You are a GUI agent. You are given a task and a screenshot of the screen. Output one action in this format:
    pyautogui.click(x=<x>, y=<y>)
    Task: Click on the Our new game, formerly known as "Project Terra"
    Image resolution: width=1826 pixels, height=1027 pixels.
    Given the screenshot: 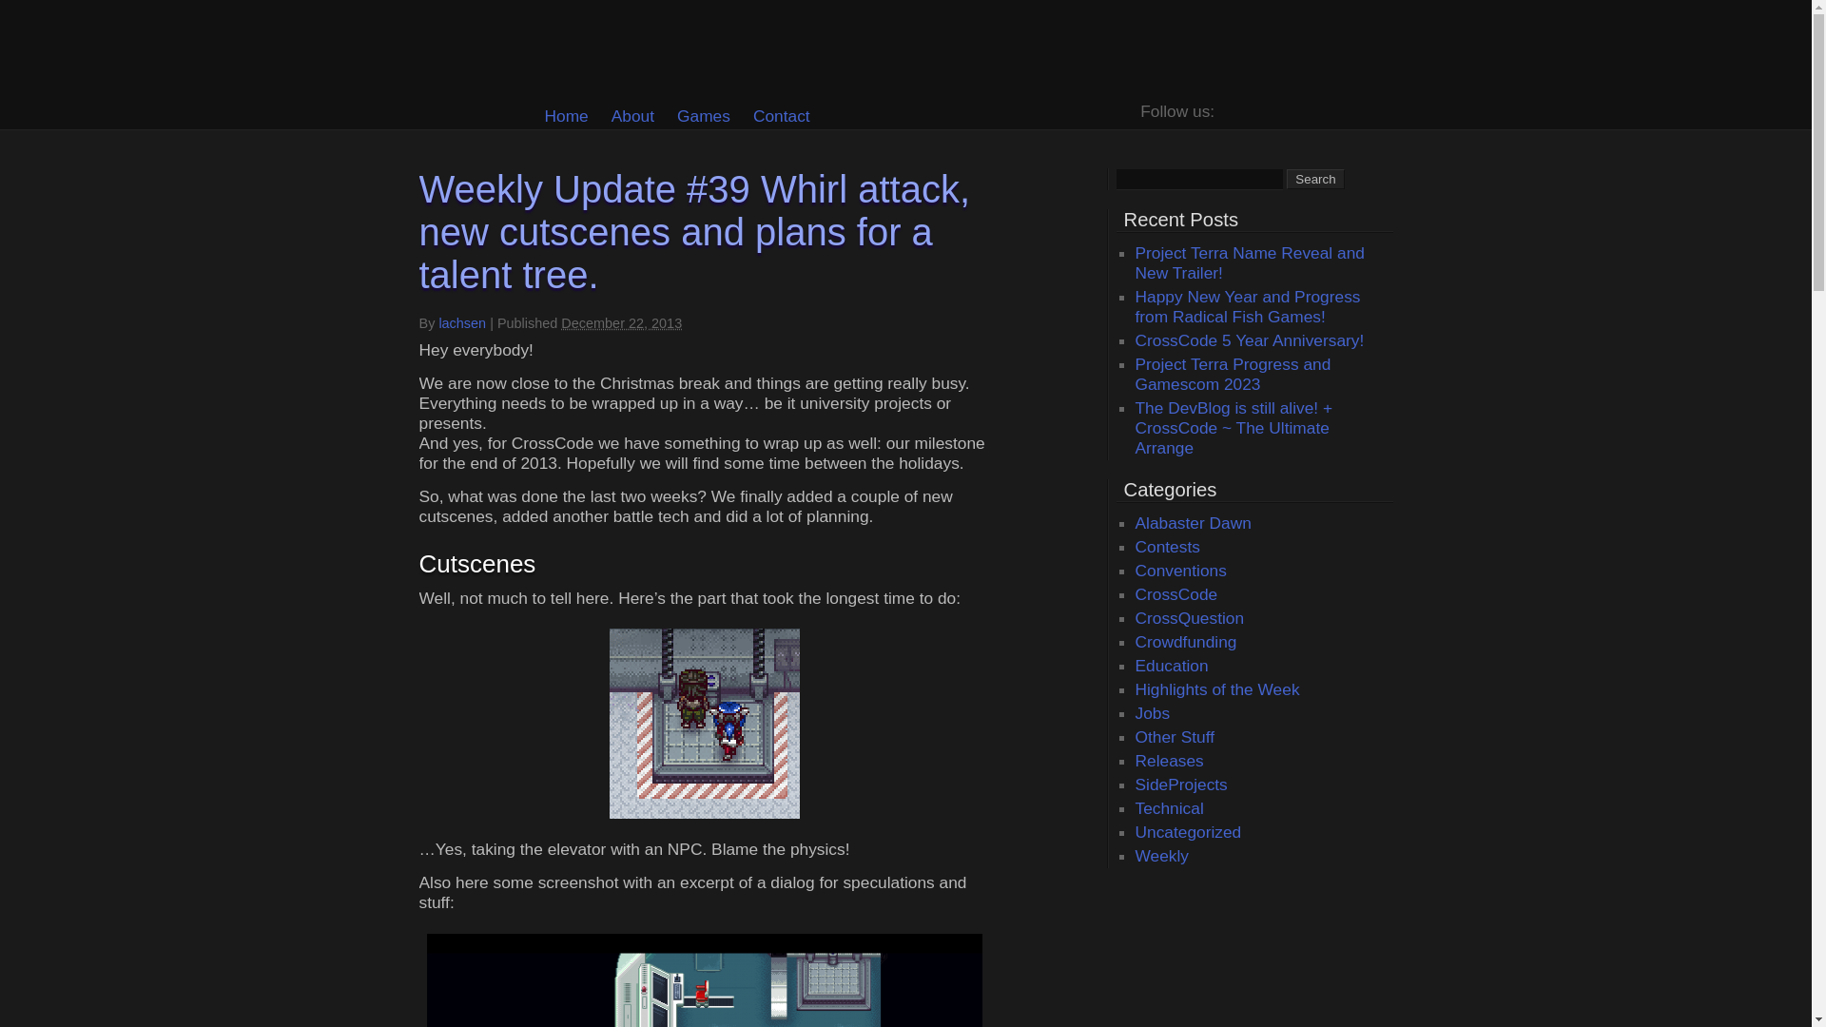 What is the action you would take?
    pyautogui.click(x=1193, y=523)
    